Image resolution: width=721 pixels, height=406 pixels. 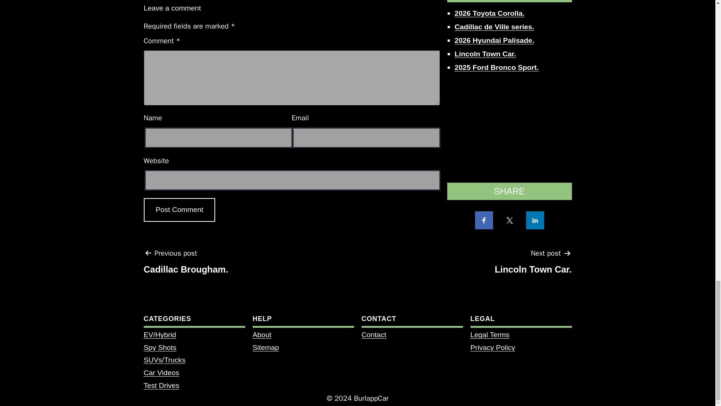 What do you see at coordinates (533, 264) in the screenshot?
I see `Privacy Policy` at bounding box center [533, 264].